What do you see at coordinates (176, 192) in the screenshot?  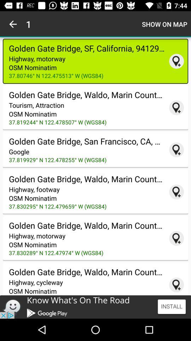 I see `add location` at bounding box center [176, 192].